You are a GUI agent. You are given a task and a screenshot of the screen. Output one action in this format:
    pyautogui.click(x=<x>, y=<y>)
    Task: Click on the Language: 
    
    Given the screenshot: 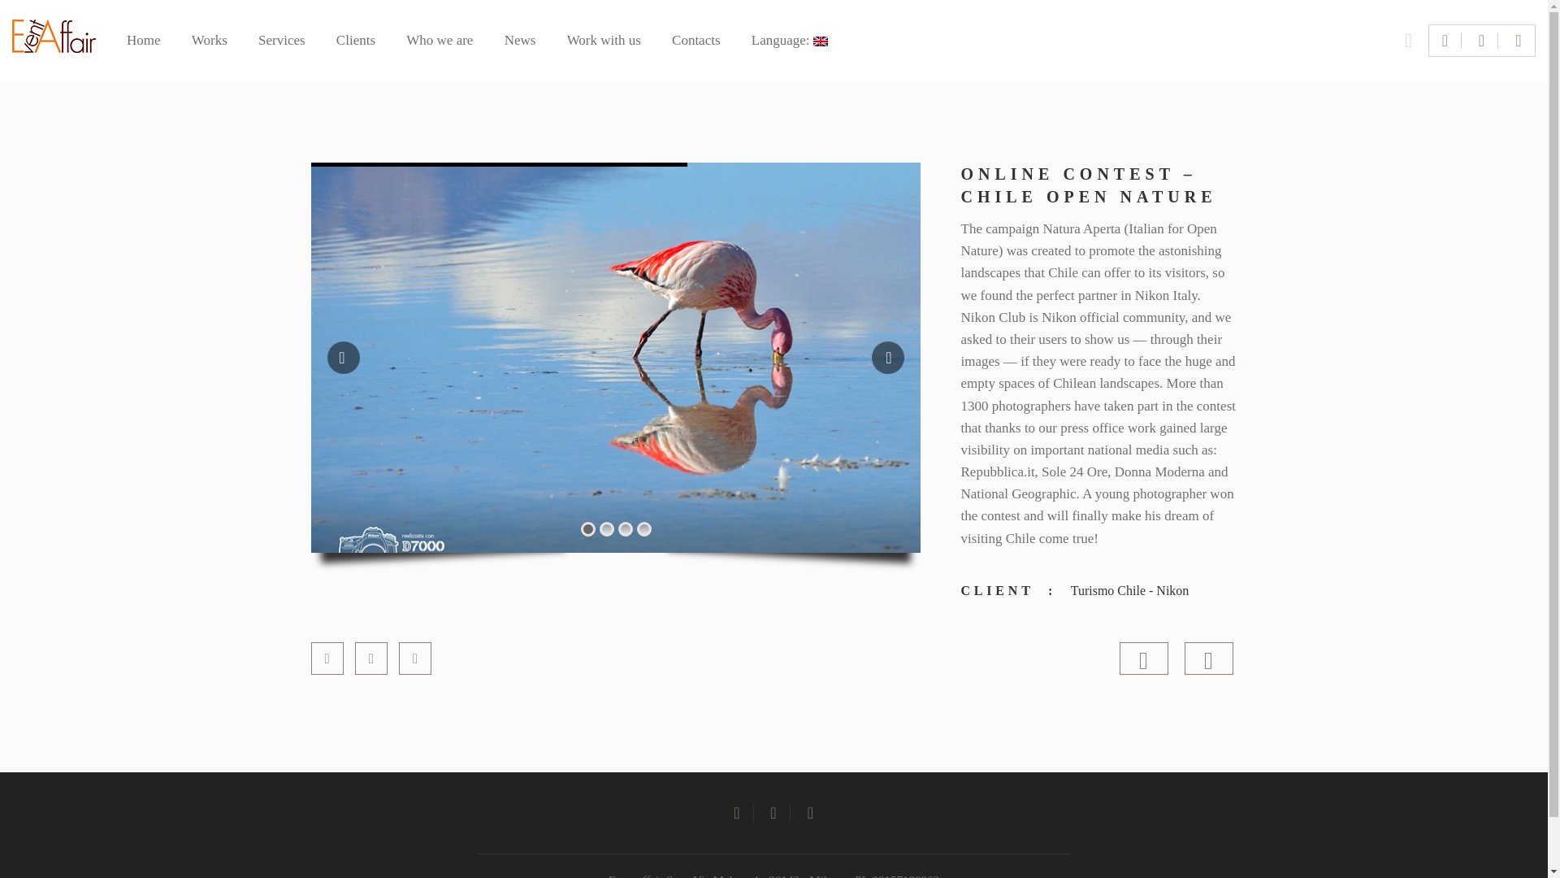 What is the action you would take?
    pyautogui.click(x=790, y=42)
    